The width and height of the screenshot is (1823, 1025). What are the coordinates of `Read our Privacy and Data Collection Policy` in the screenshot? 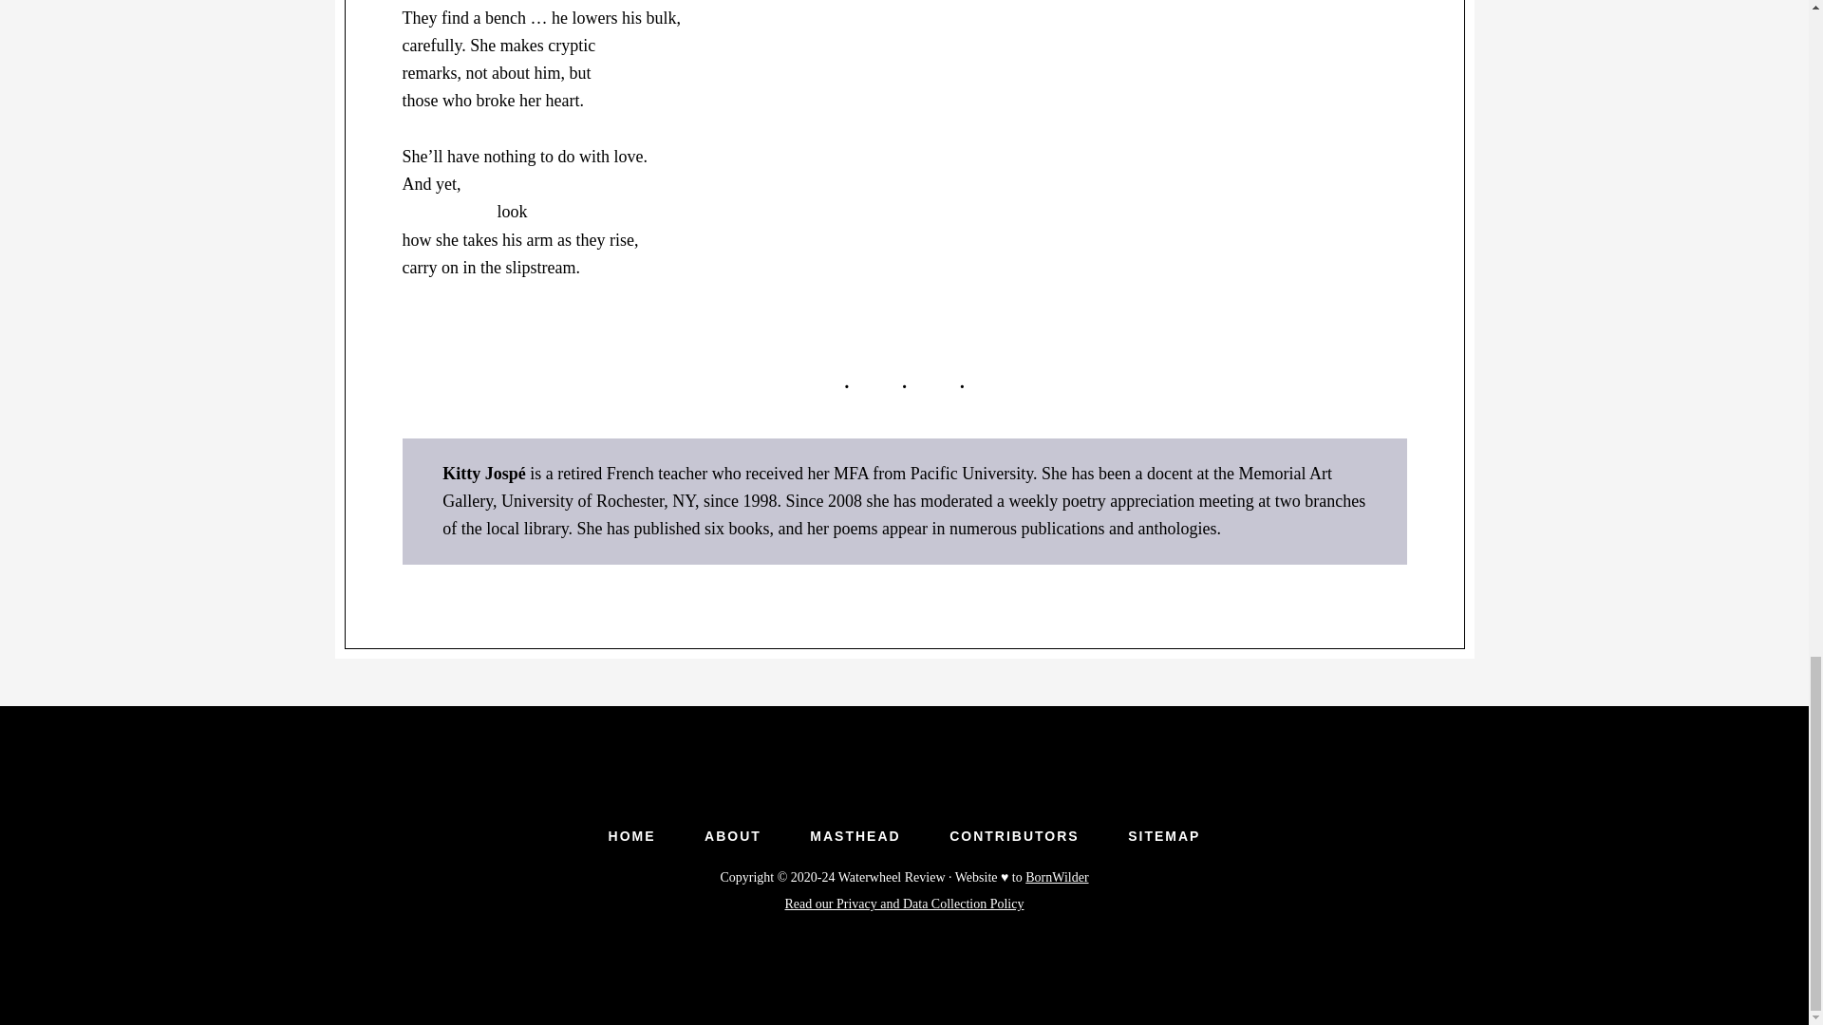 It's located at (905, 904).